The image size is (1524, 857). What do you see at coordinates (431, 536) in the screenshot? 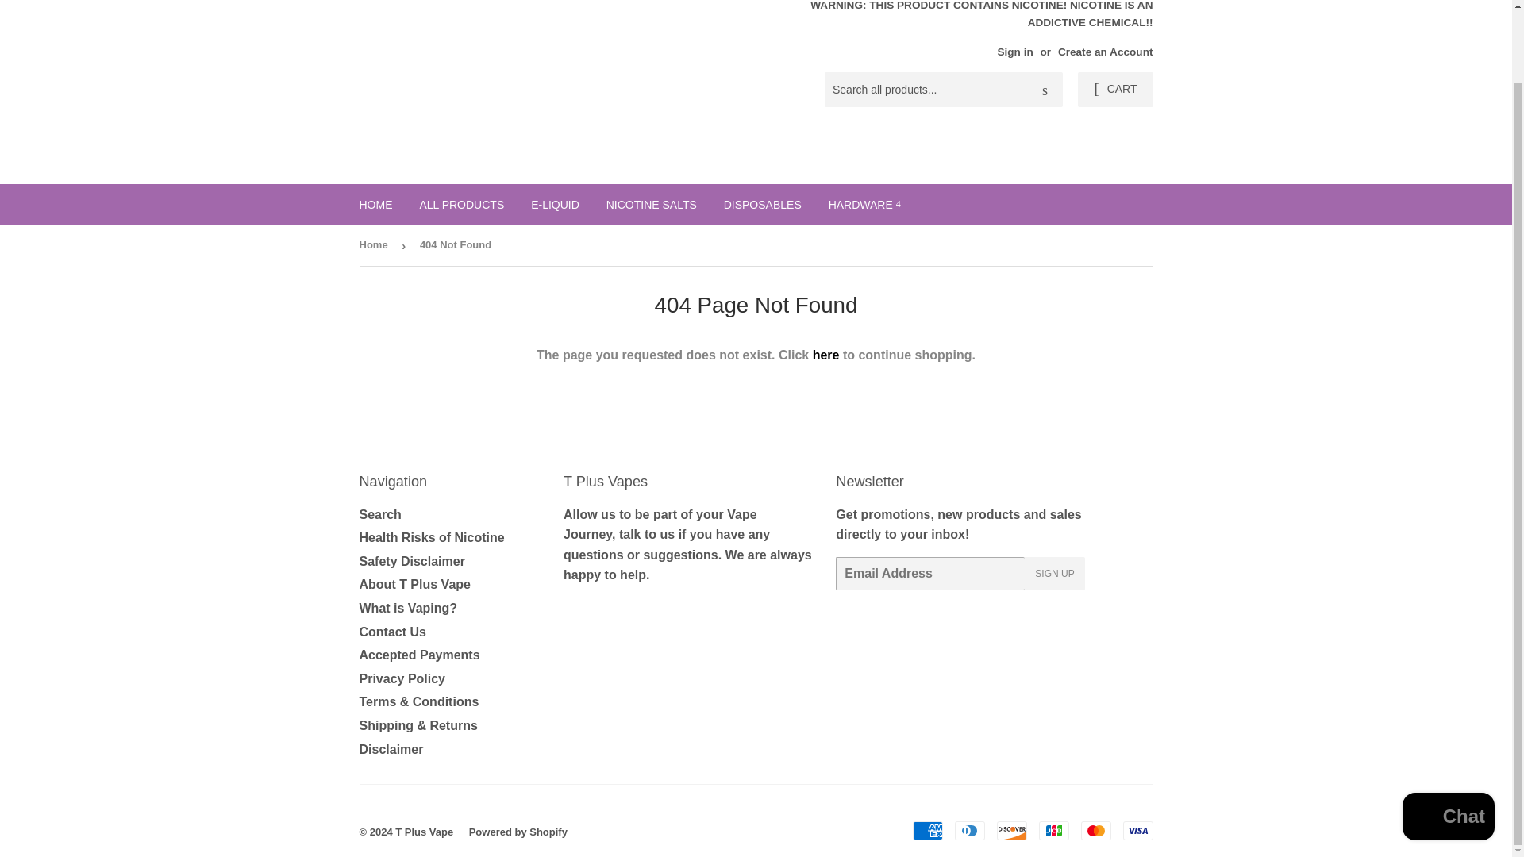
I see `Health Risks of Nicotine` at bounding box center [431, 536].